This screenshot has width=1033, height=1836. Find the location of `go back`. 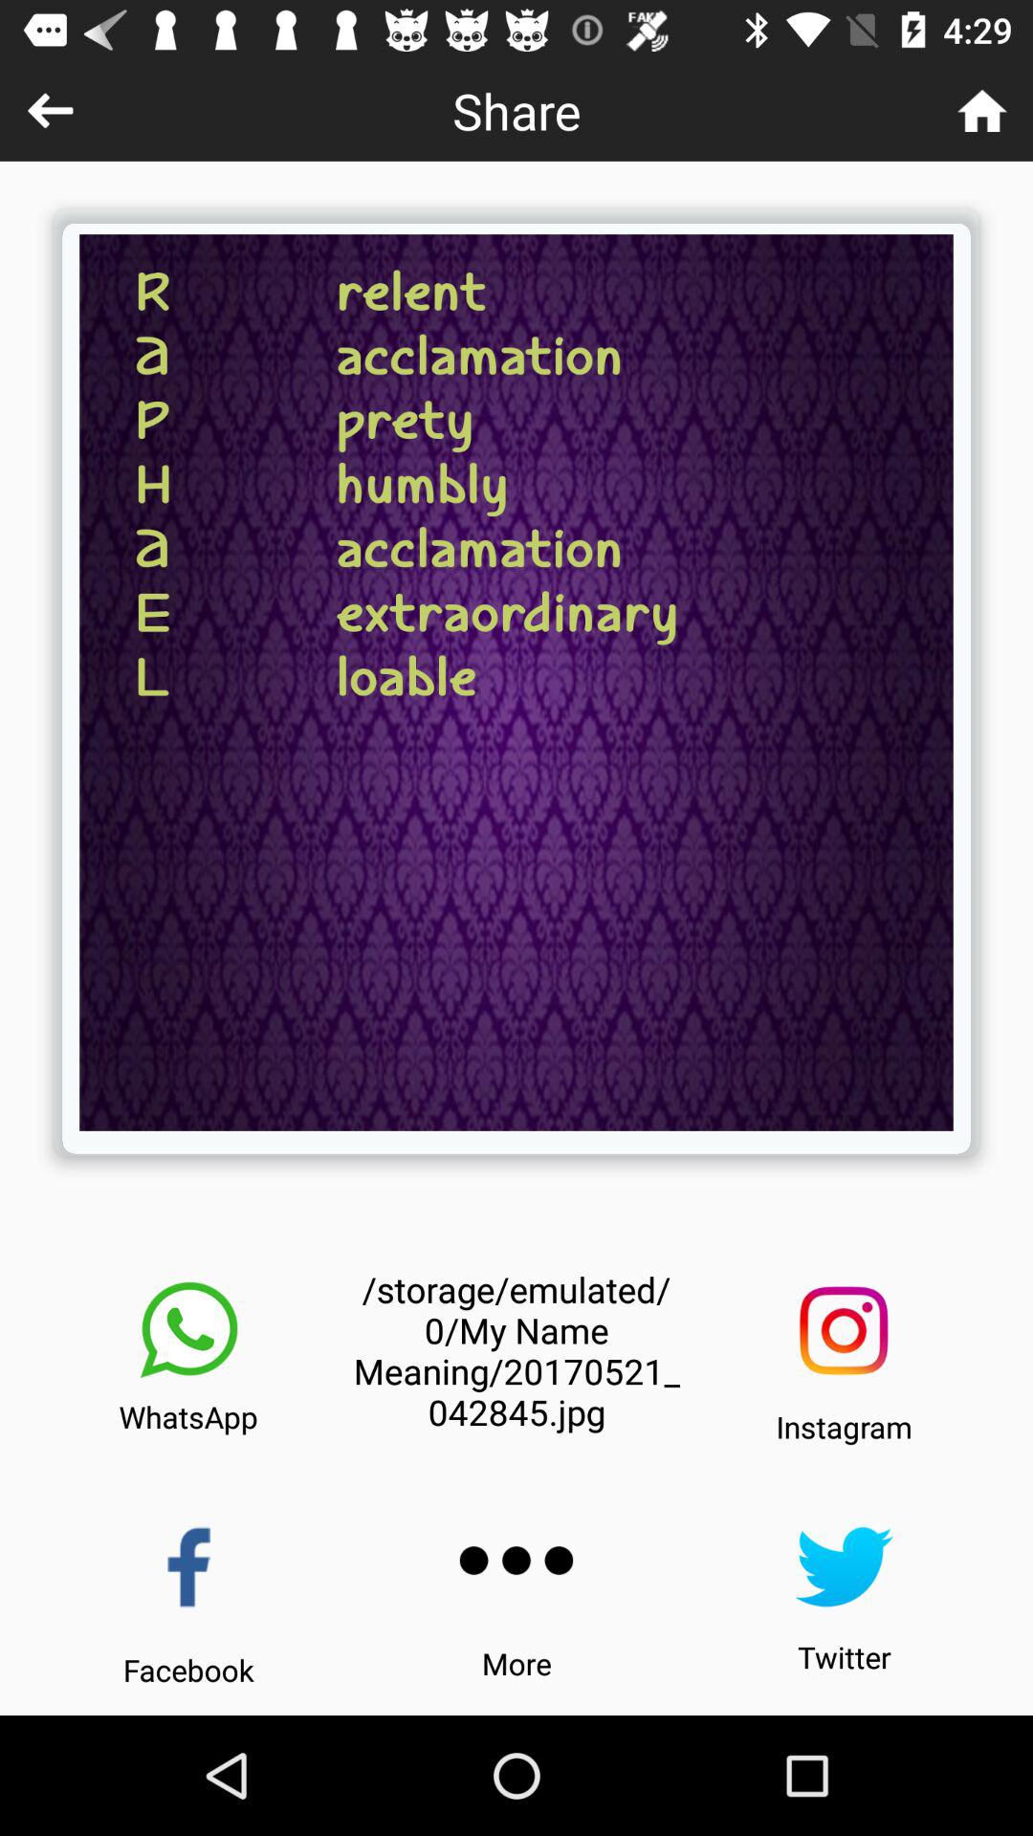

go back is located at coordinates (50, 111).